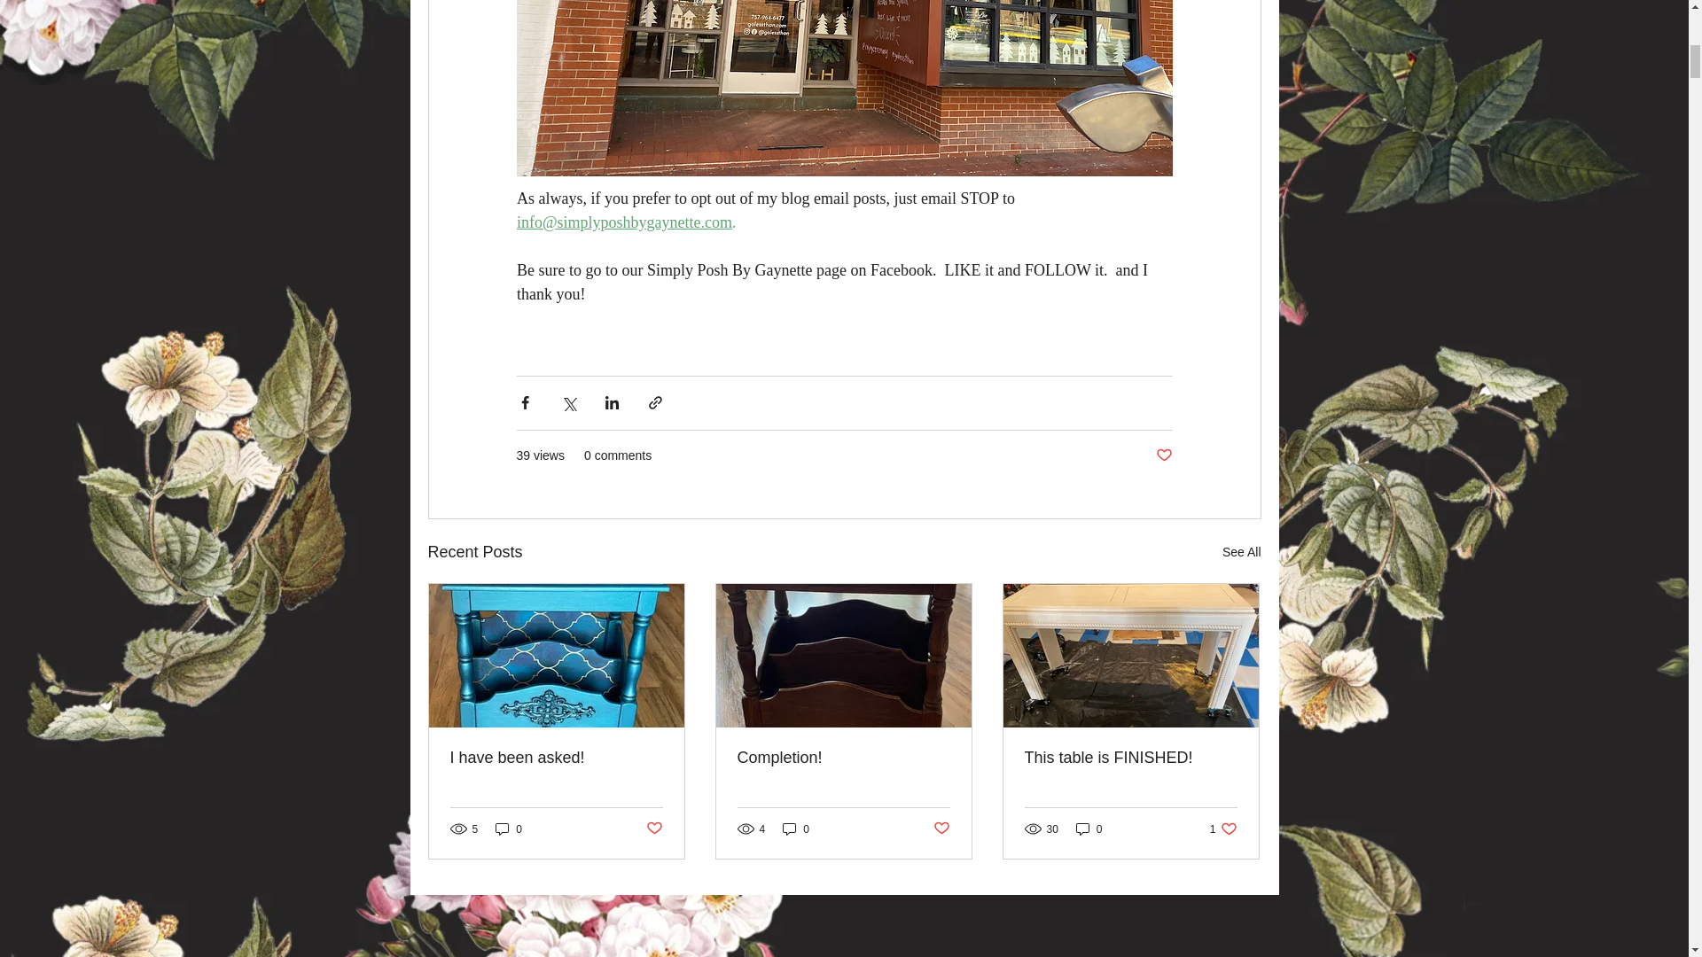 The width and height of the screenshot is (1702, 957). Describe the element at coordinates (1163, 455) in the screenshot. I see `Post not marked as liked` at that location.